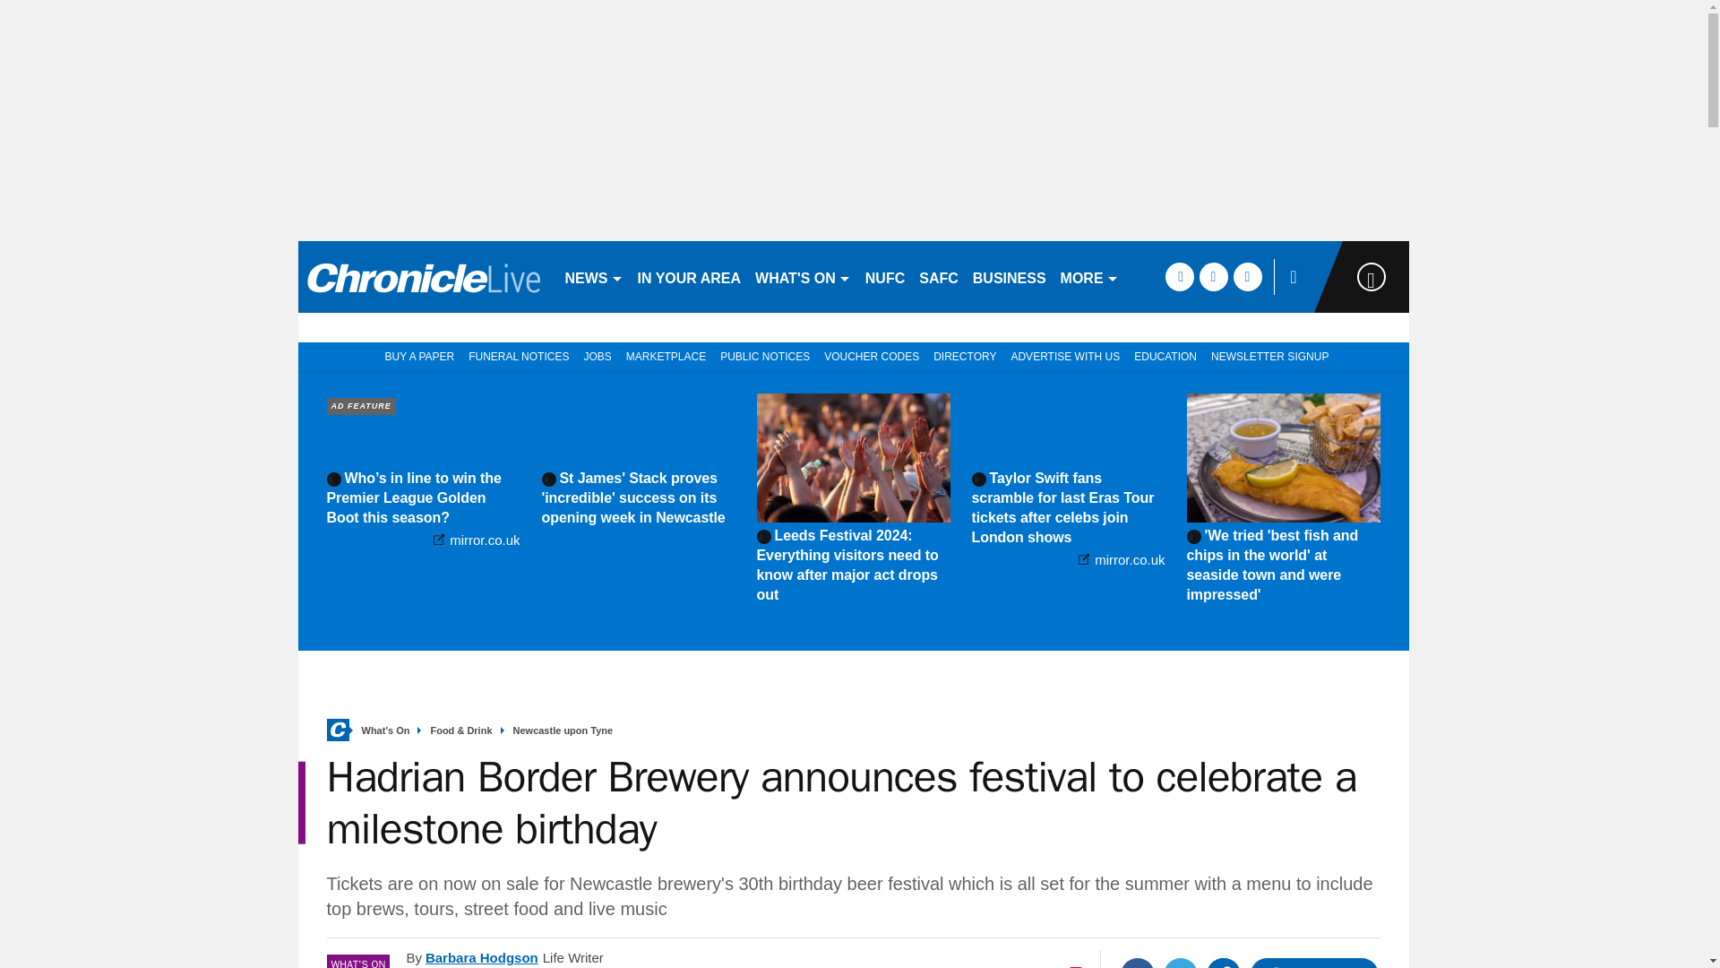 This screenshot has width=1720, height=968. Describe the element at coordinates (1247, 276) in the screenshot. I see `instagram` at that location.